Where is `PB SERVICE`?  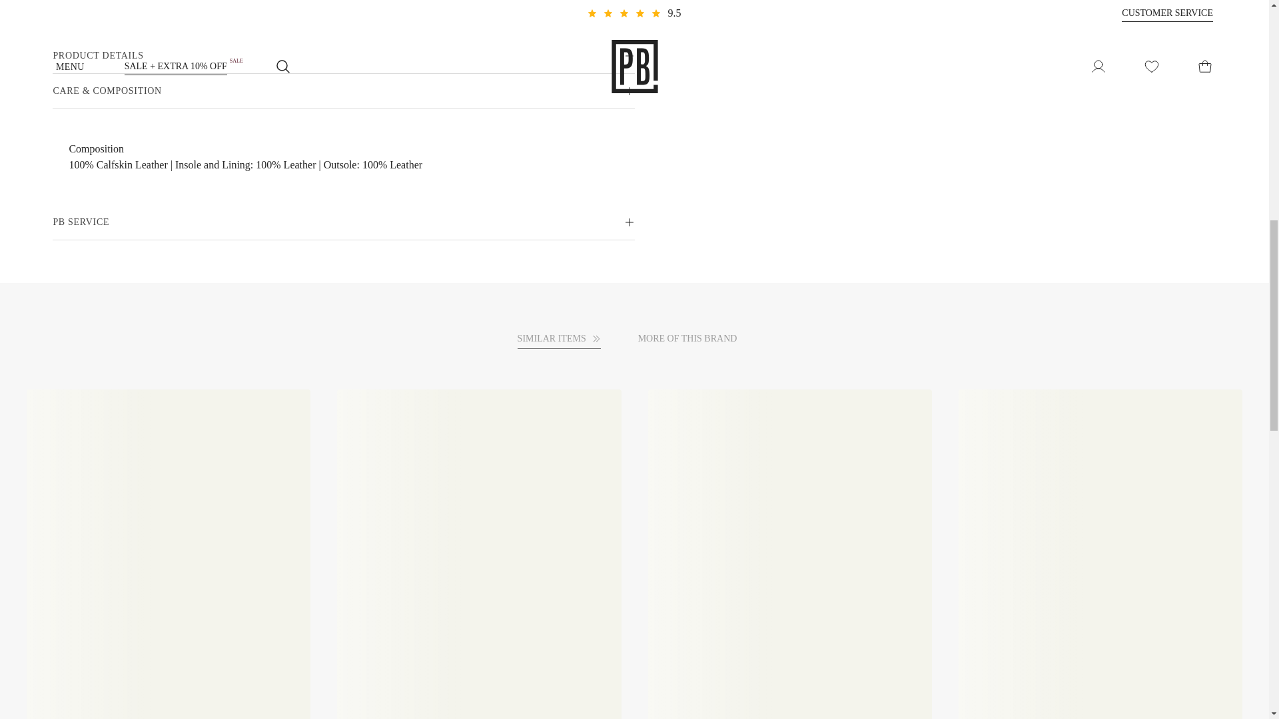
PB SERVICE is located at coordinates (343, 222).